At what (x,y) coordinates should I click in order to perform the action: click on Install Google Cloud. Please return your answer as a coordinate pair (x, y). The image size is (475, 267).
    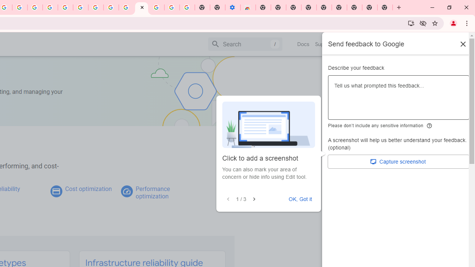
    Looking at the image, I should click on (411, 23).